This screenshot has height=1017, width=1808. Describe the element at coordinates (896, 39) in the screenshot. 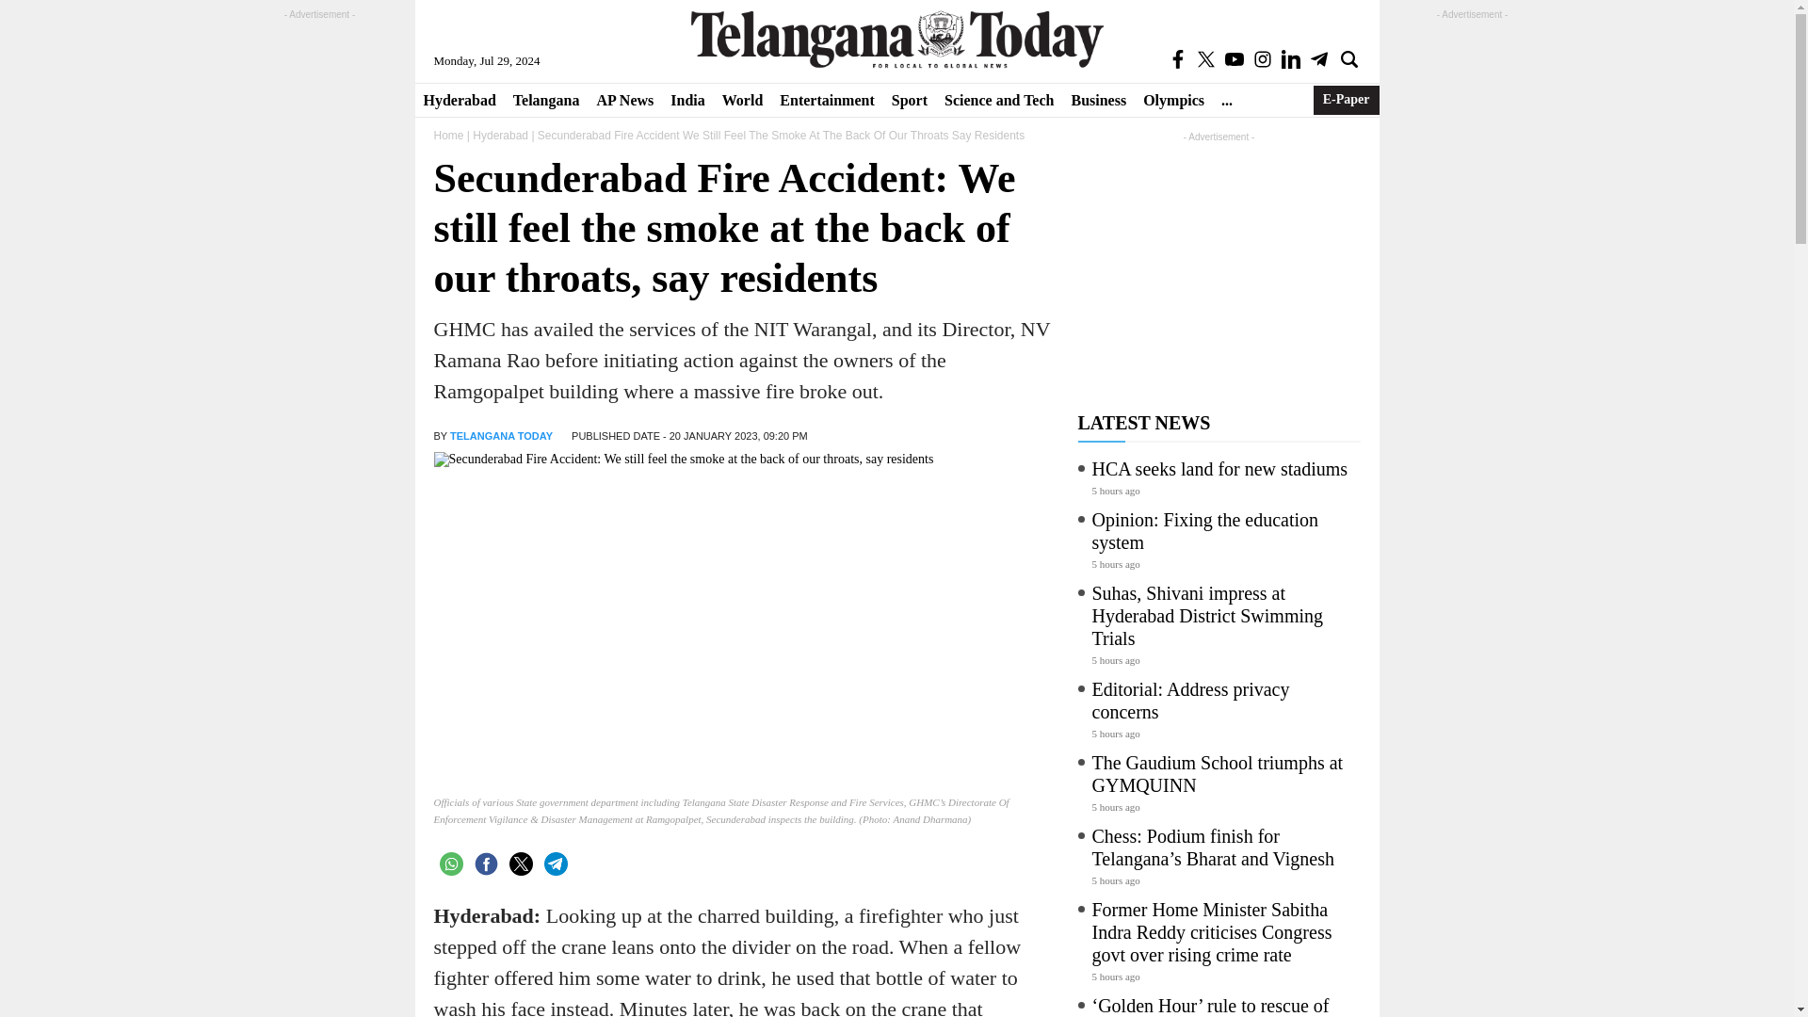

I see `English News` at that location.